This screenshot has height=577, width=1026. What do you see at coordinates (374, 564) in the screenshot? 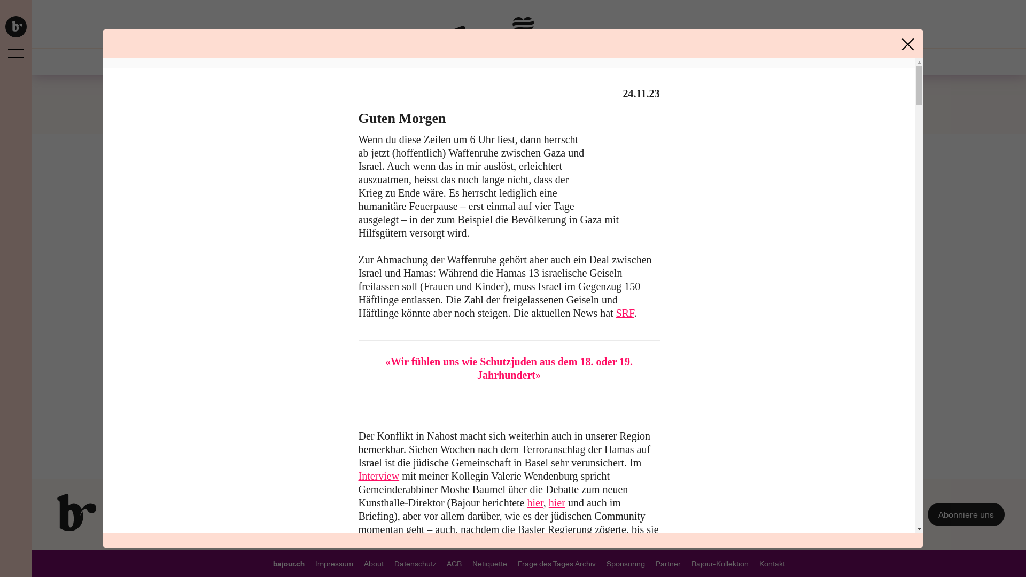
I see `About` at bounding box center [374, 564].